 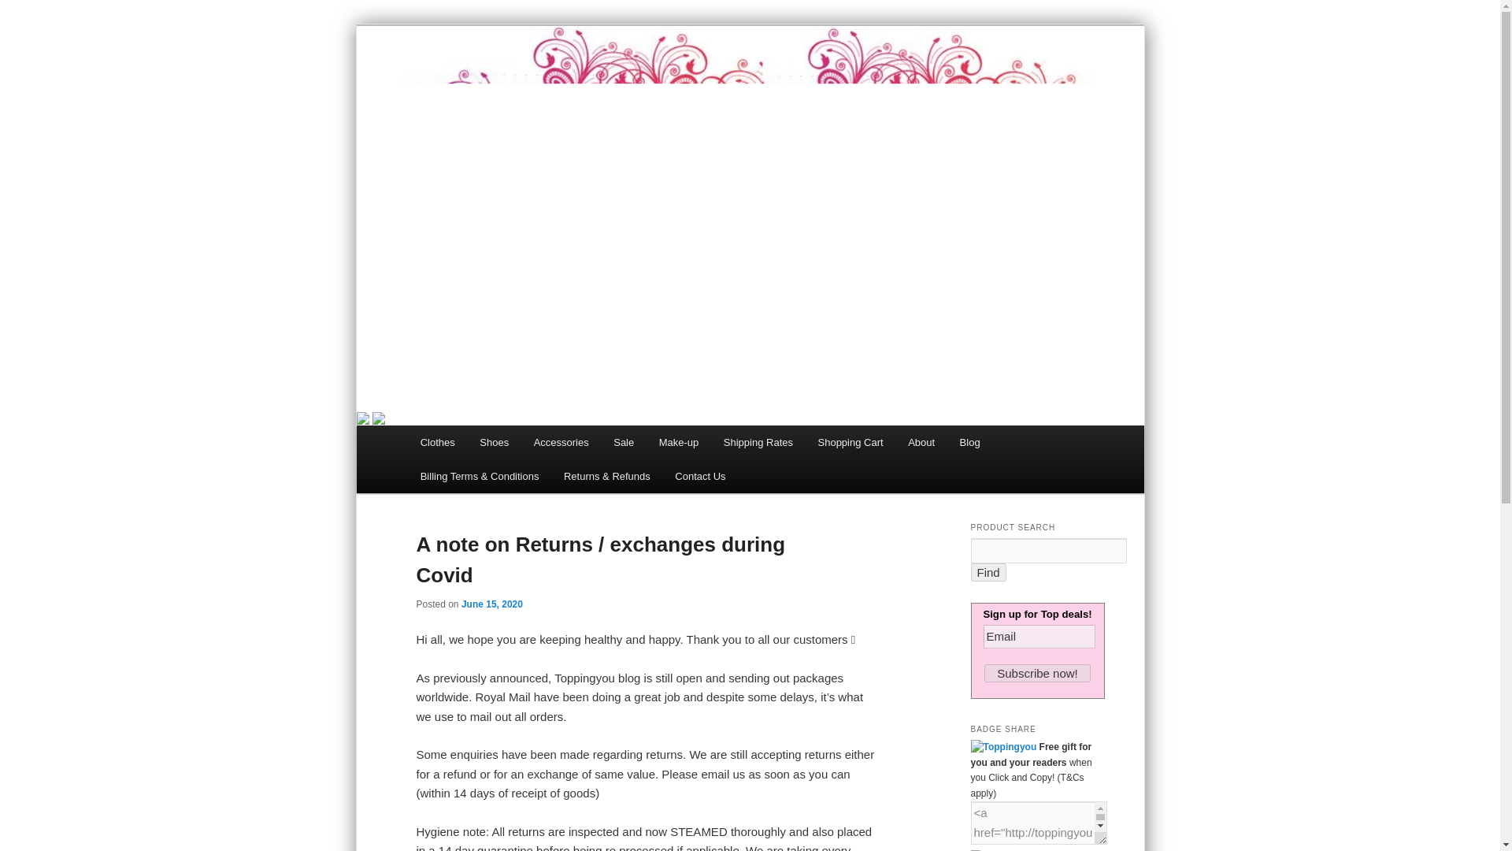 I want to click on Skip to primary content, so click(x=491, y=444).